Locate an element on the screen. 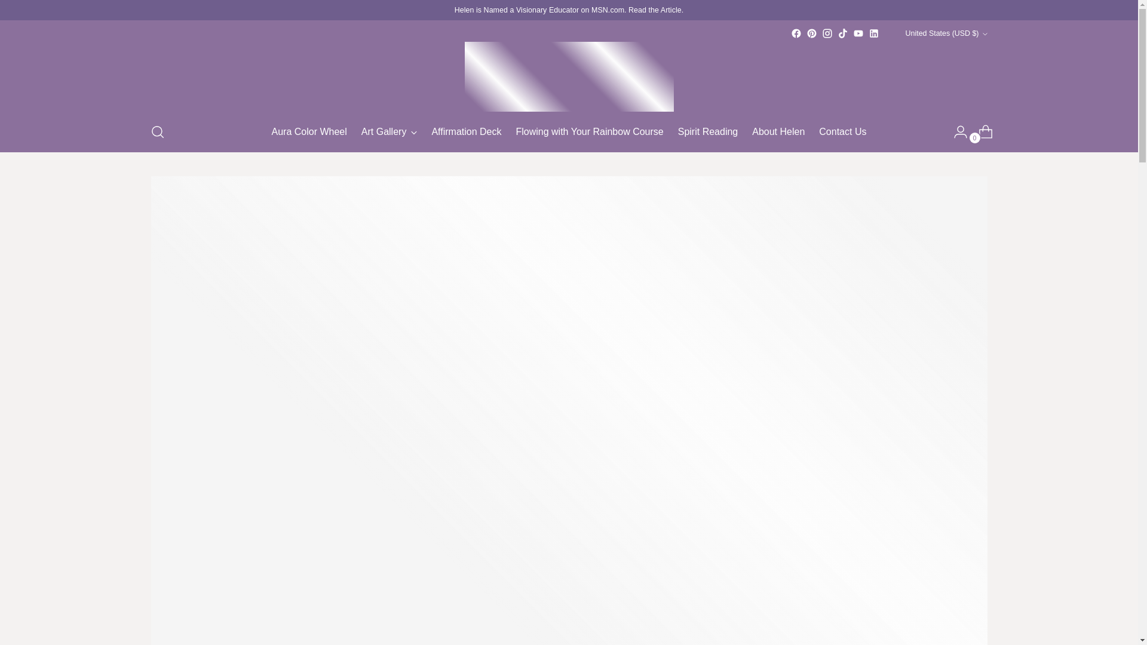 This screenshot has width=1147, height=645. Helen Creates Beauty on Tiktok is located at coordinates (842, 33).